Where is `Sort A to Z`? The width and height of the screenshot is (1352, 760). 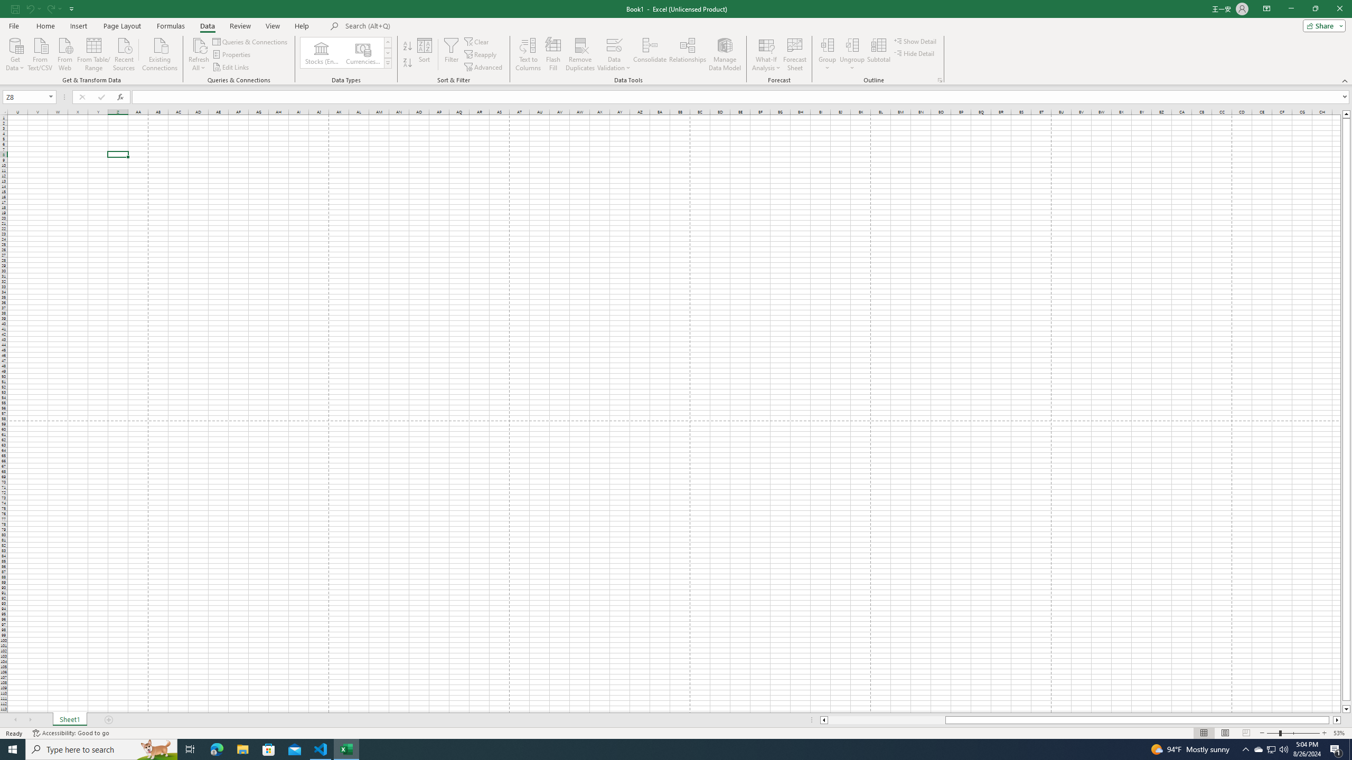
Sort A to Z is located at coordinates (408, 46).